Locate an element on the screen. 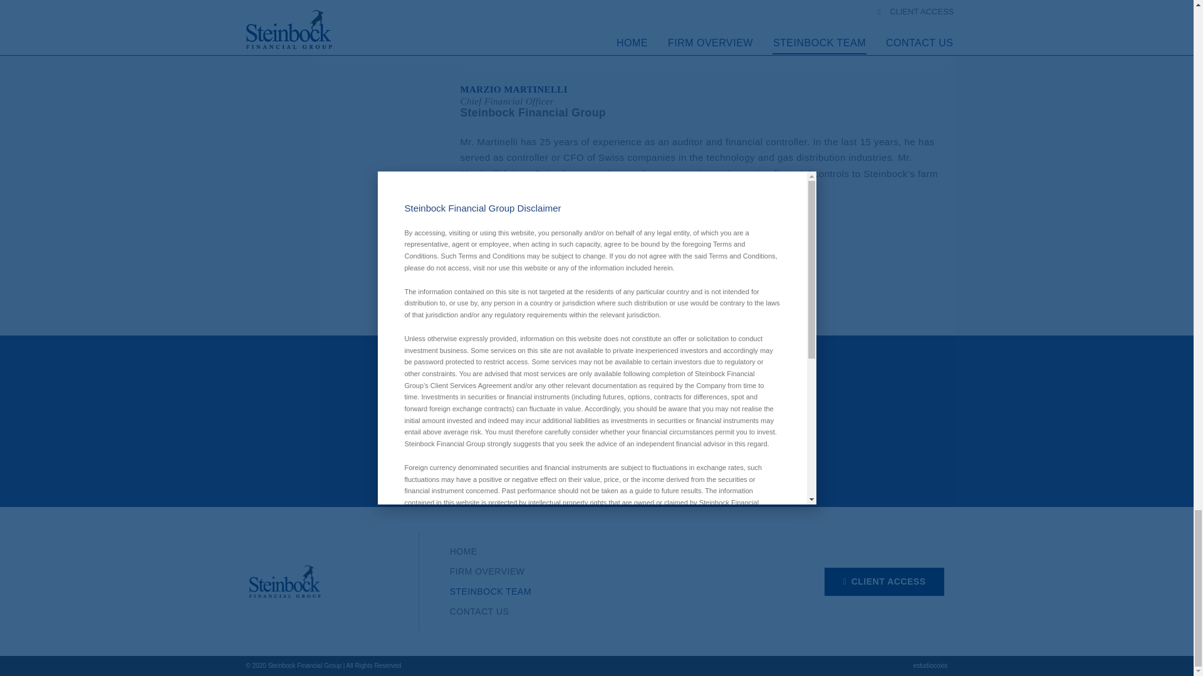  FIRM OVERVIEW is located at coordinates (608, 571).